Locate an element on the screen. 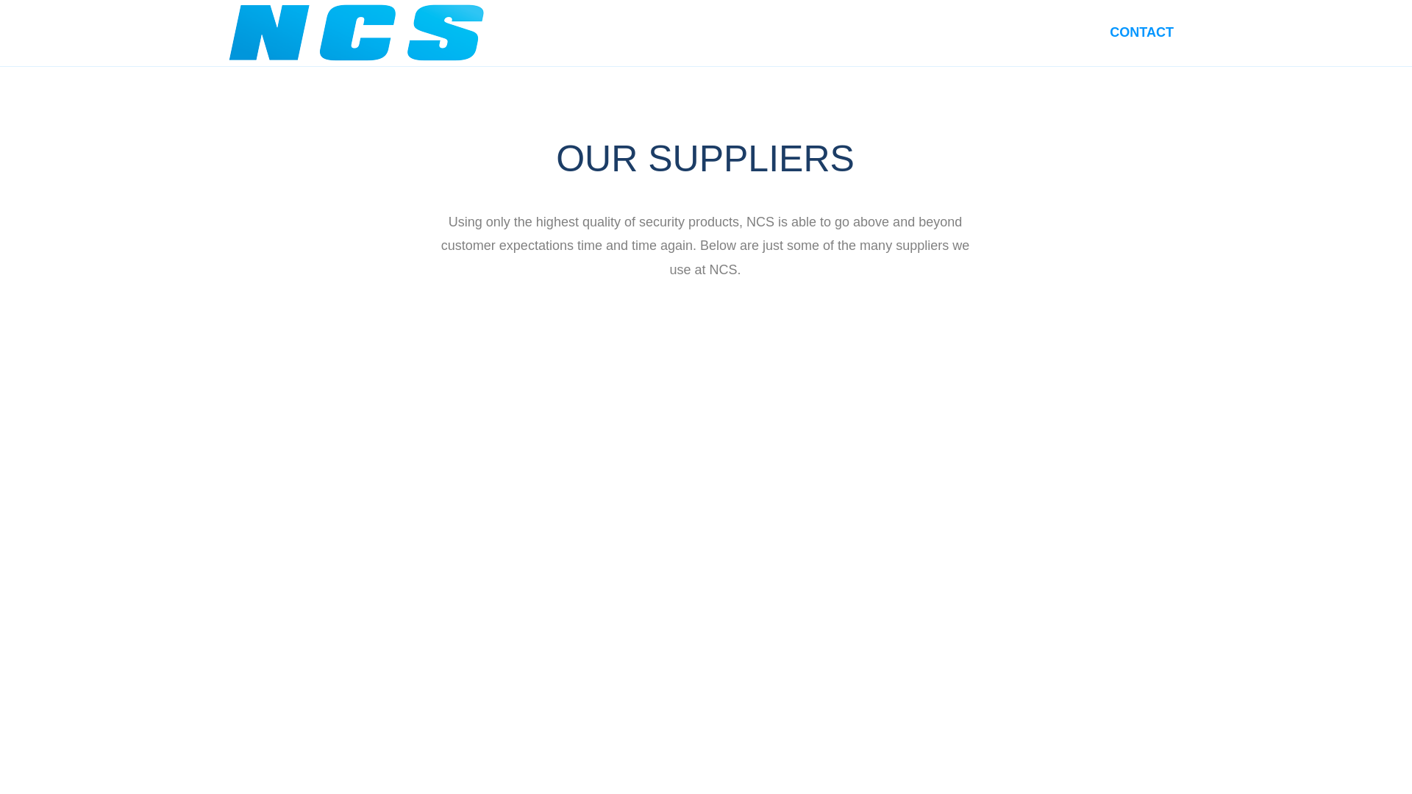 Image resolution: width=1412 pixels, height=794 pixels. CONTACT is located at coordinates (1141, 32).